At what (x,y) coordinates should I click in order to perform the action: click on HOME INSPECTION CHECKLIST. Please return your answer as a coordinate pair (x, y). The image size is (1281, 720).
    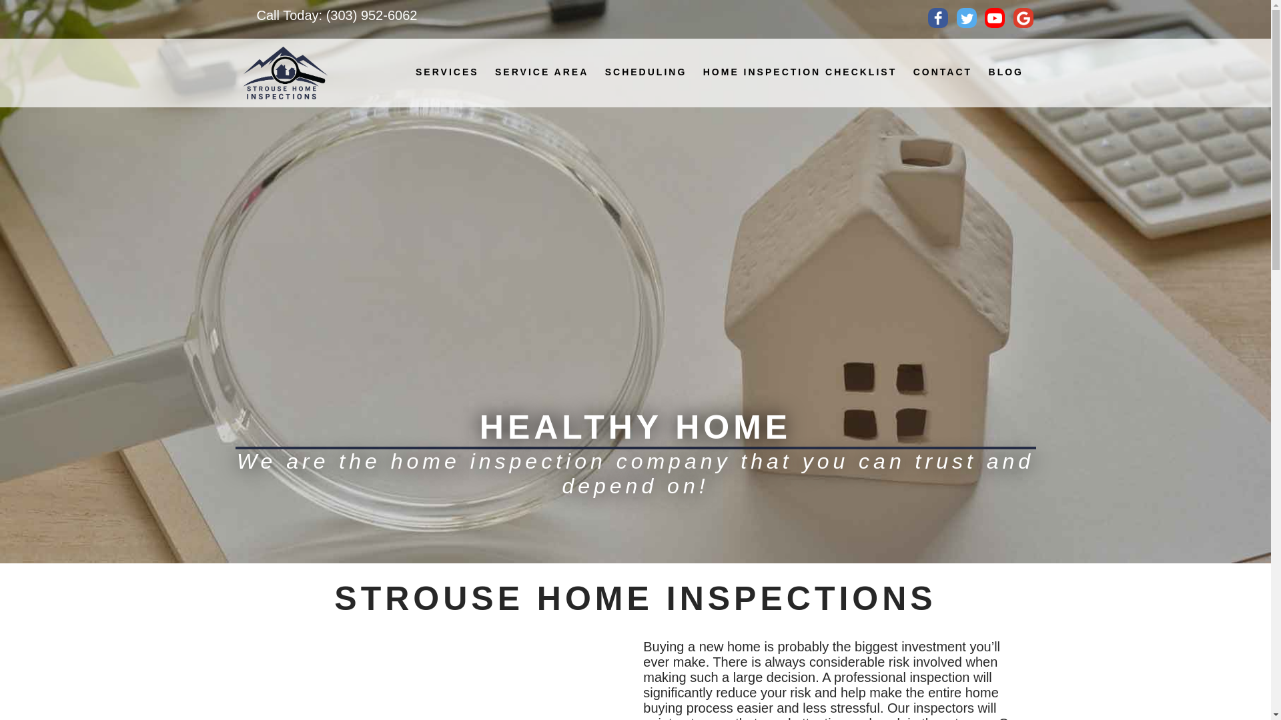
    Looking at the image, I should click on (799, 72).